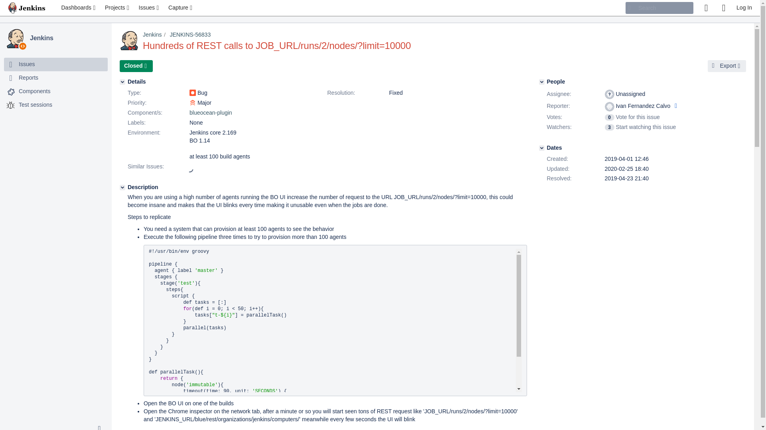 The height and width of the screenshot is (430, 766). I want to click on Log In, so click(744, 8).